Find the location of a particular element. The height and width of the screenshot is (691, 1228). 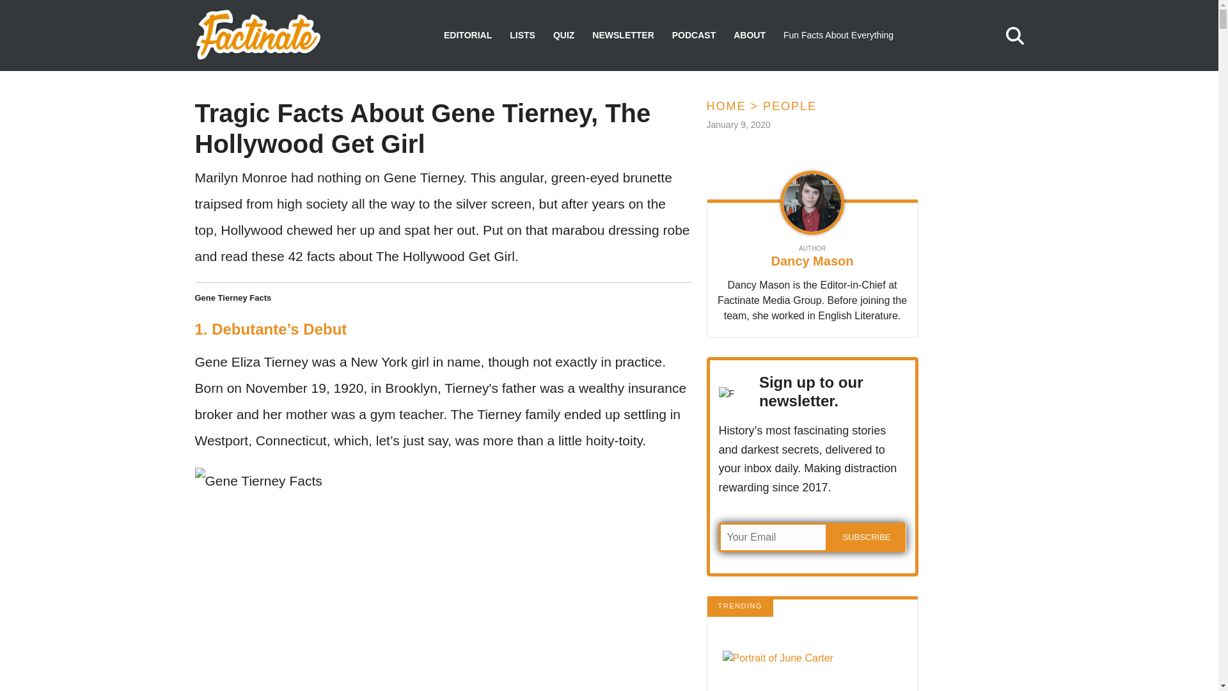

QUIZ is located at coordinates (564, 35).